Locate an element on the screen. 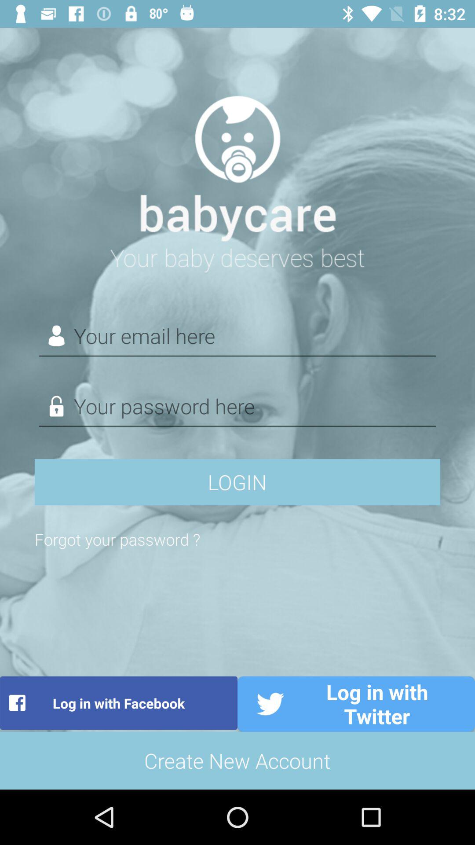  enter email address is located at coordinates (237, 336).